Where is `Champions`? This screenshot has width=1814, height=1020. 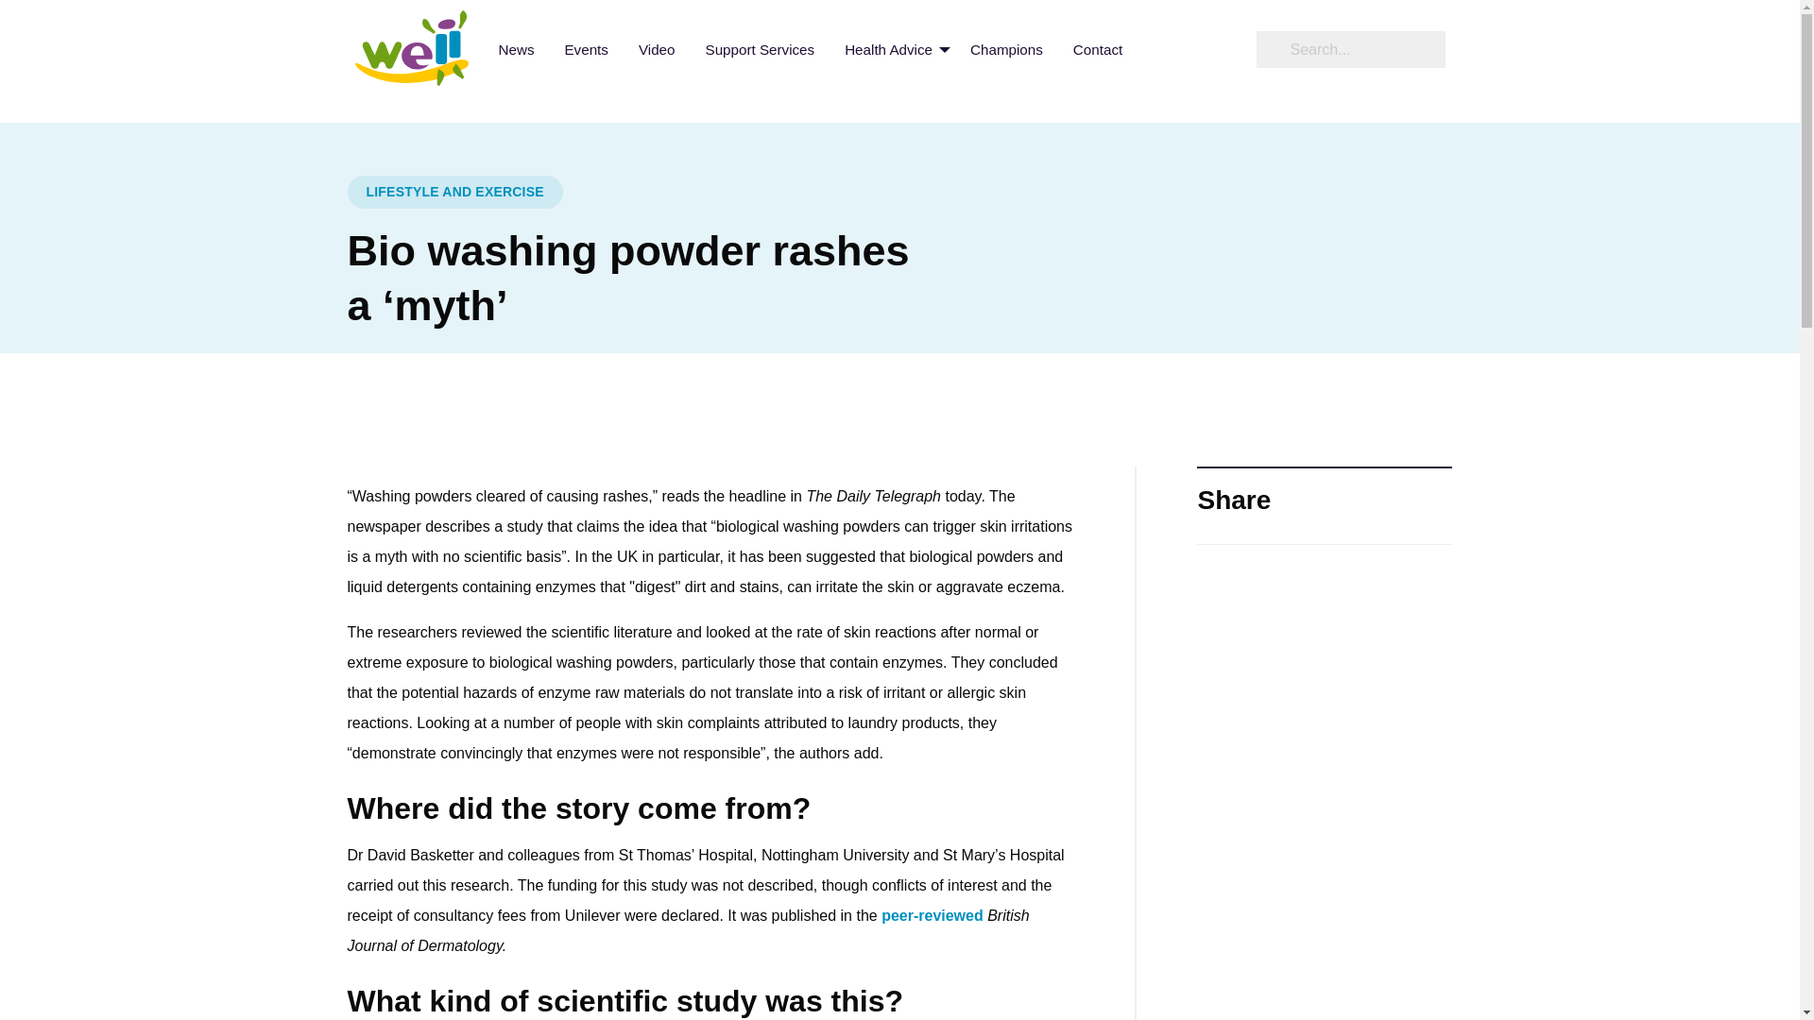 Champions is located at coordinates (1006, 49).